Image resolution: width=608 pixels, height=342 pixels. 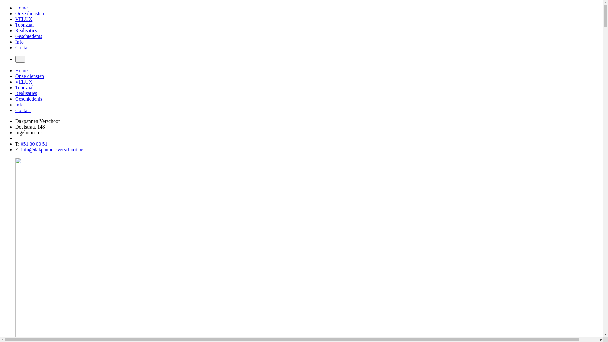 What do you see at coordinates (23, 47) in the screenshot?
I see `Contact` at bounding box center [23, 47].